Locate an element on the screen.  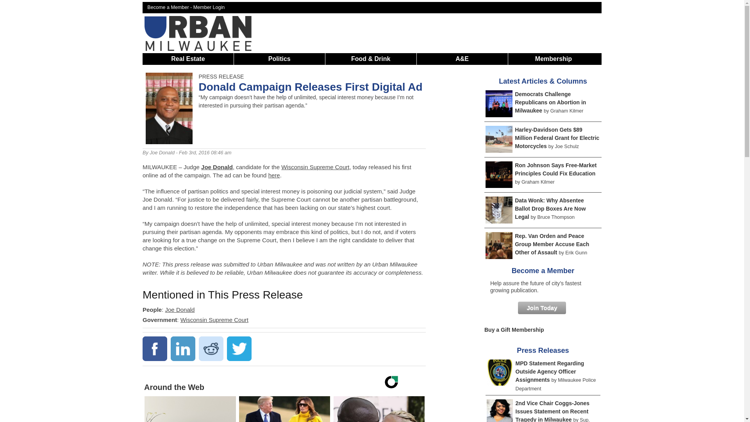
Real Estate is located at coordinates (187, 59).